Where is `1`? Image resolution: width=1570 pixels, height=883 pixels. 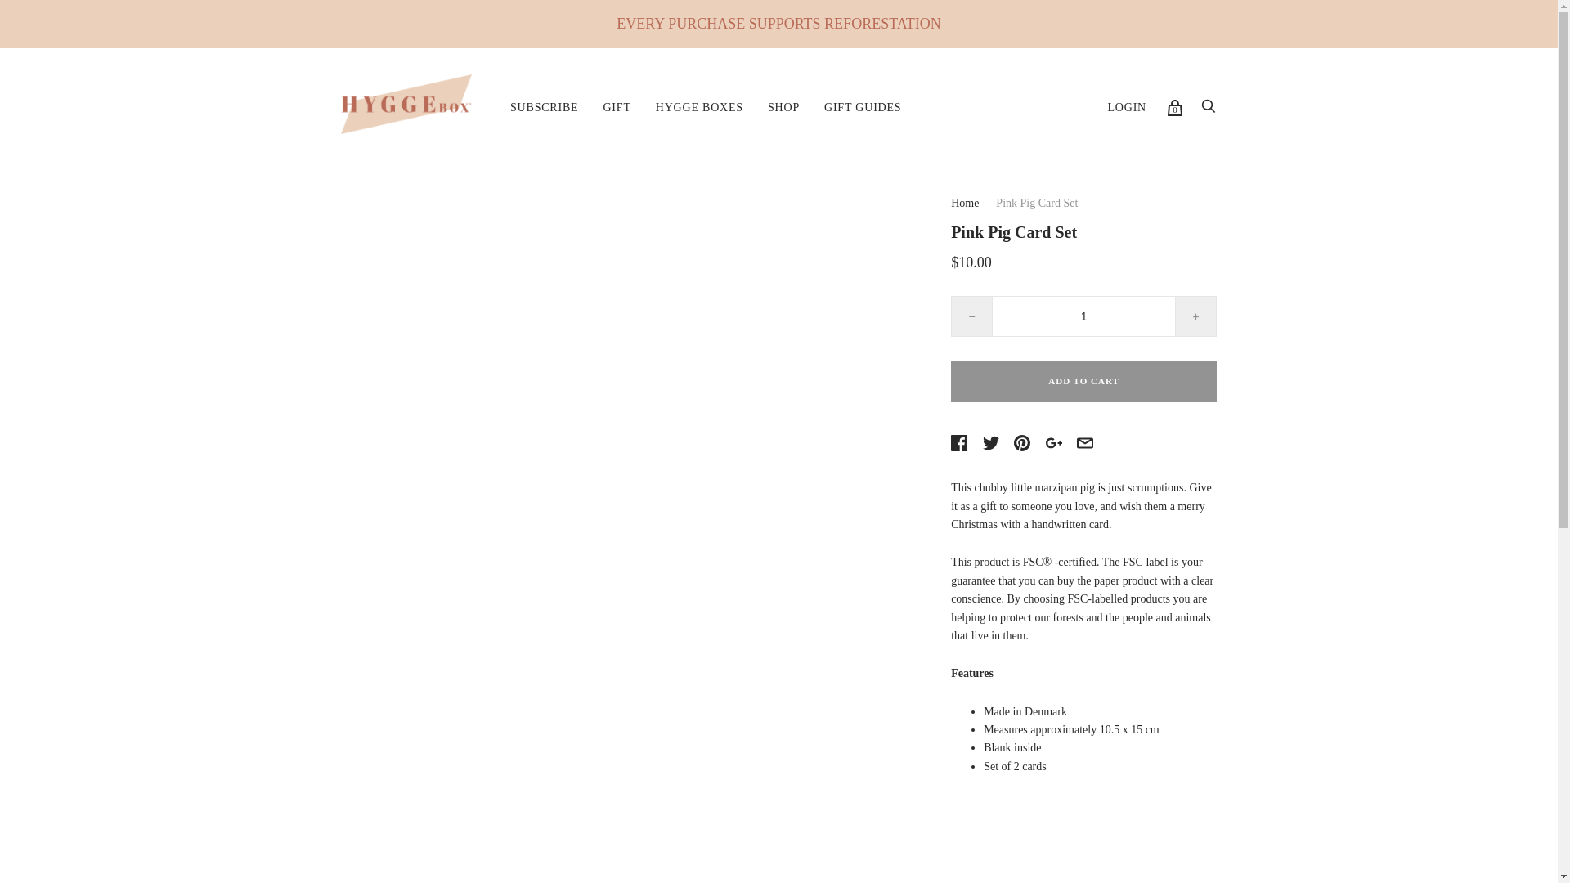
1 is located at coordinates (1084, 316).